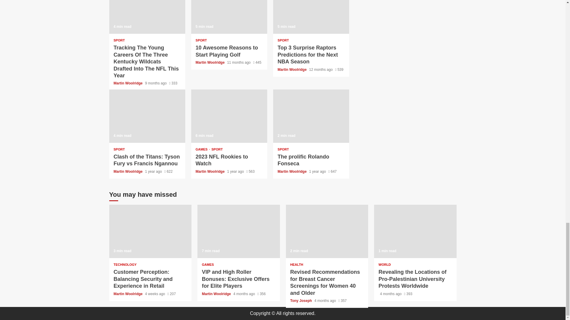 The width and height of the screenshot is (570, 320). Describe the element at coordinates (210, 63) in the screenshot. I see `Martin Woolridge` at that location.